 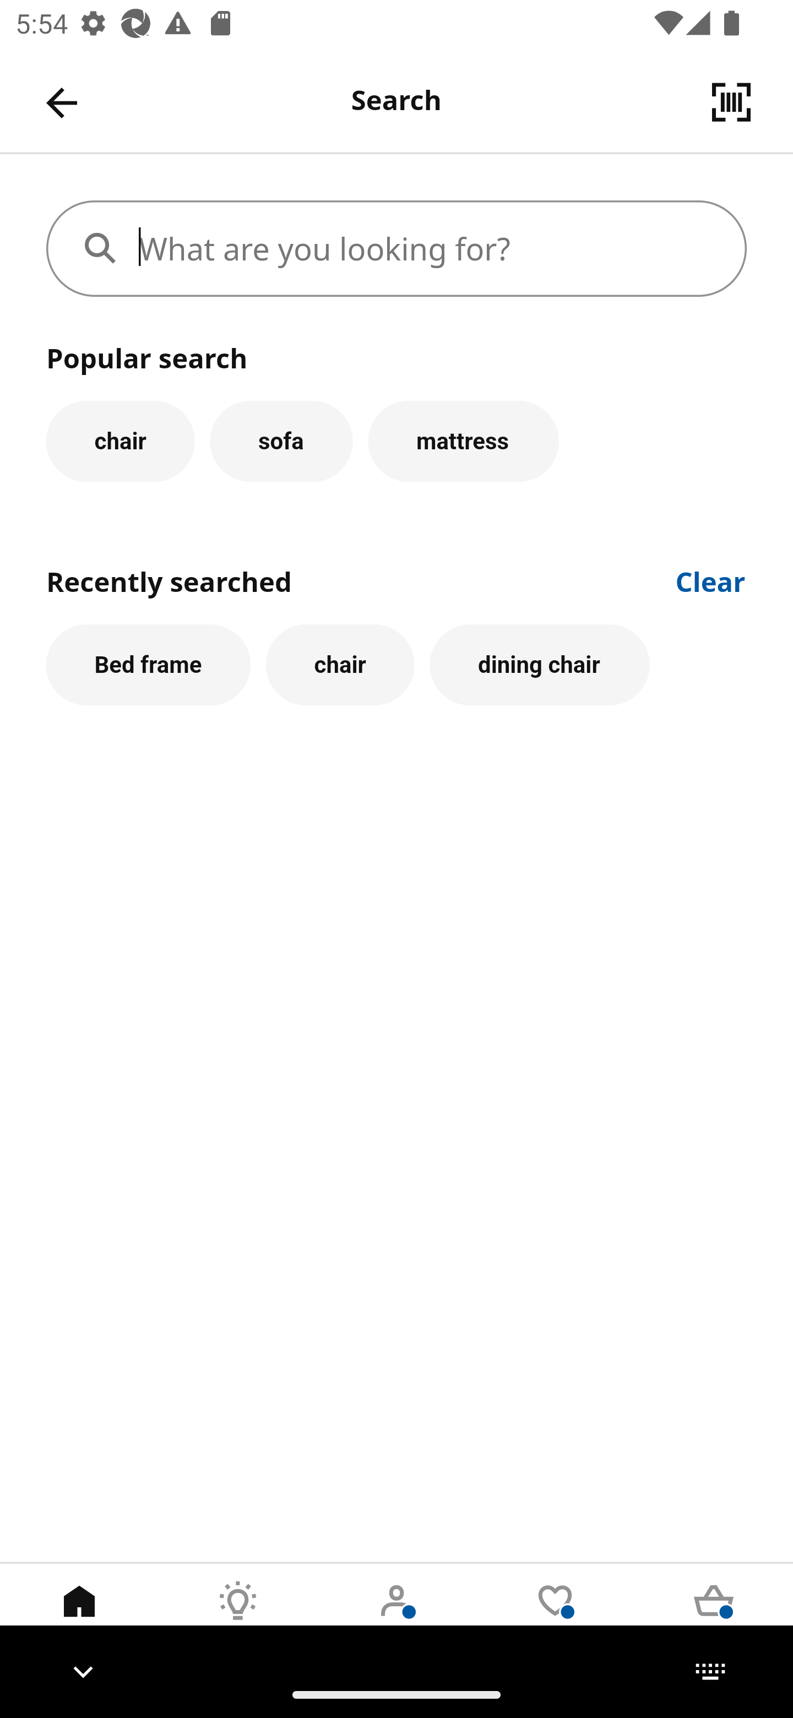 I want to click on Wishlist
Tab 4 of 5, so click(x=555, y=1617).